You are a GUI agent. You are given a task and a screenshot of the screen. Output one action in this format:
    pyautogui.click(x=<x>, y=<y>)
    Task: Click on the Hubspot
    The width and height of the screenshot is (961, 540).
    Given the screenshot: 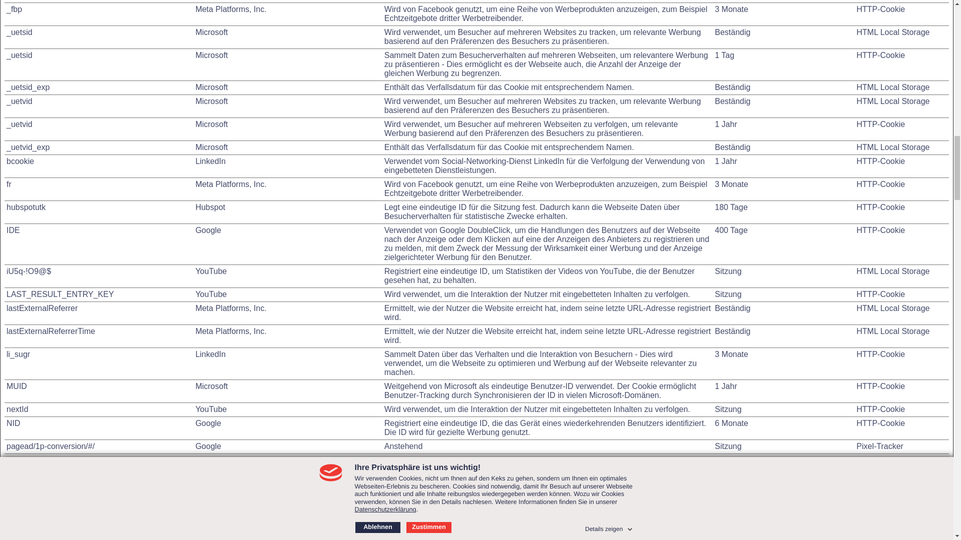 What is the action you would take?
    pyautogui.click(x=210, y=207)
    